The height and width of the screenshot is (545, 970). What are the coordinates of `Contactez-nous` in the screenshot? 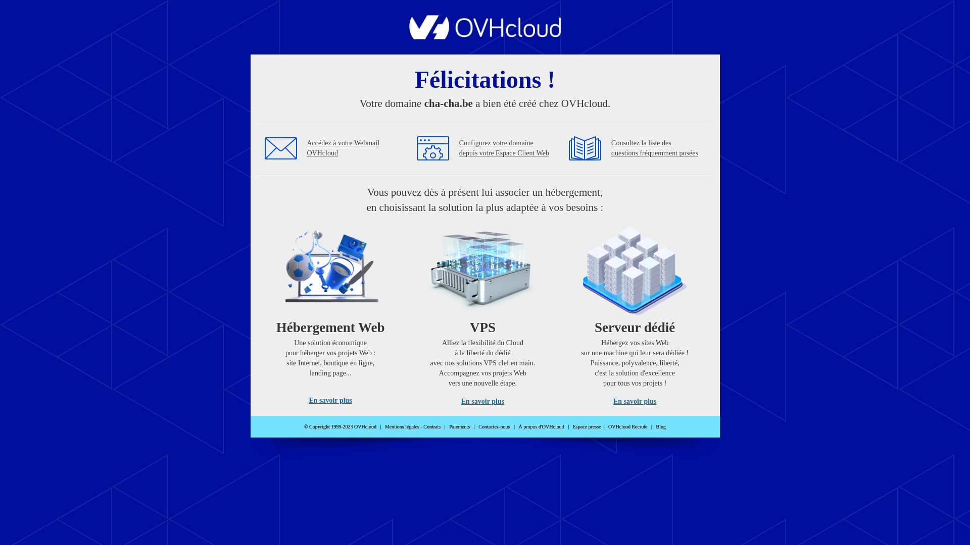 It's located at (494, 427).